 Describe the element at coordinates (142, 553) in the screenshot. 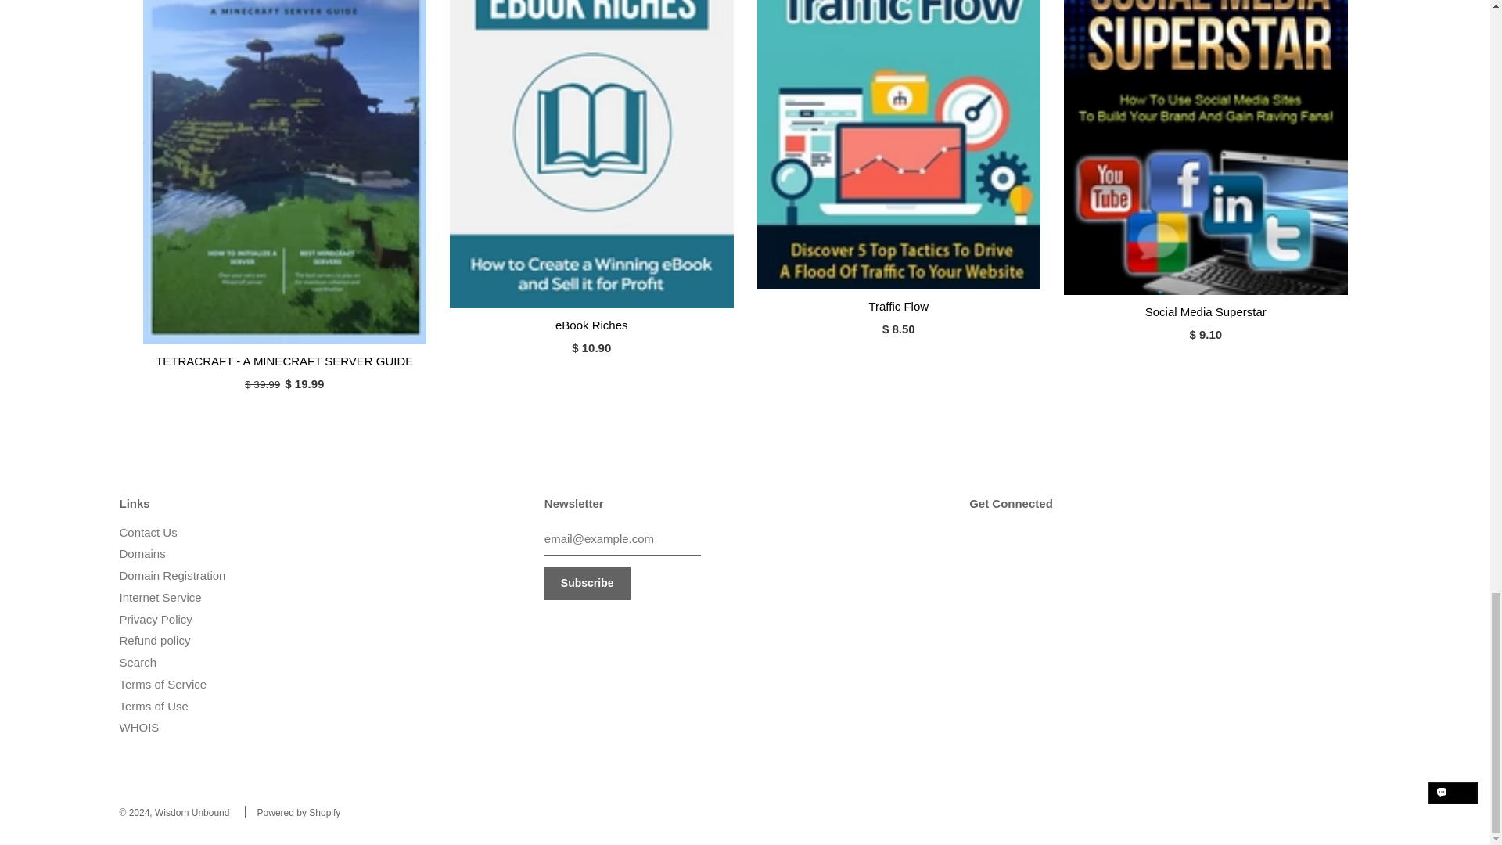

I see `Domains` at that location.